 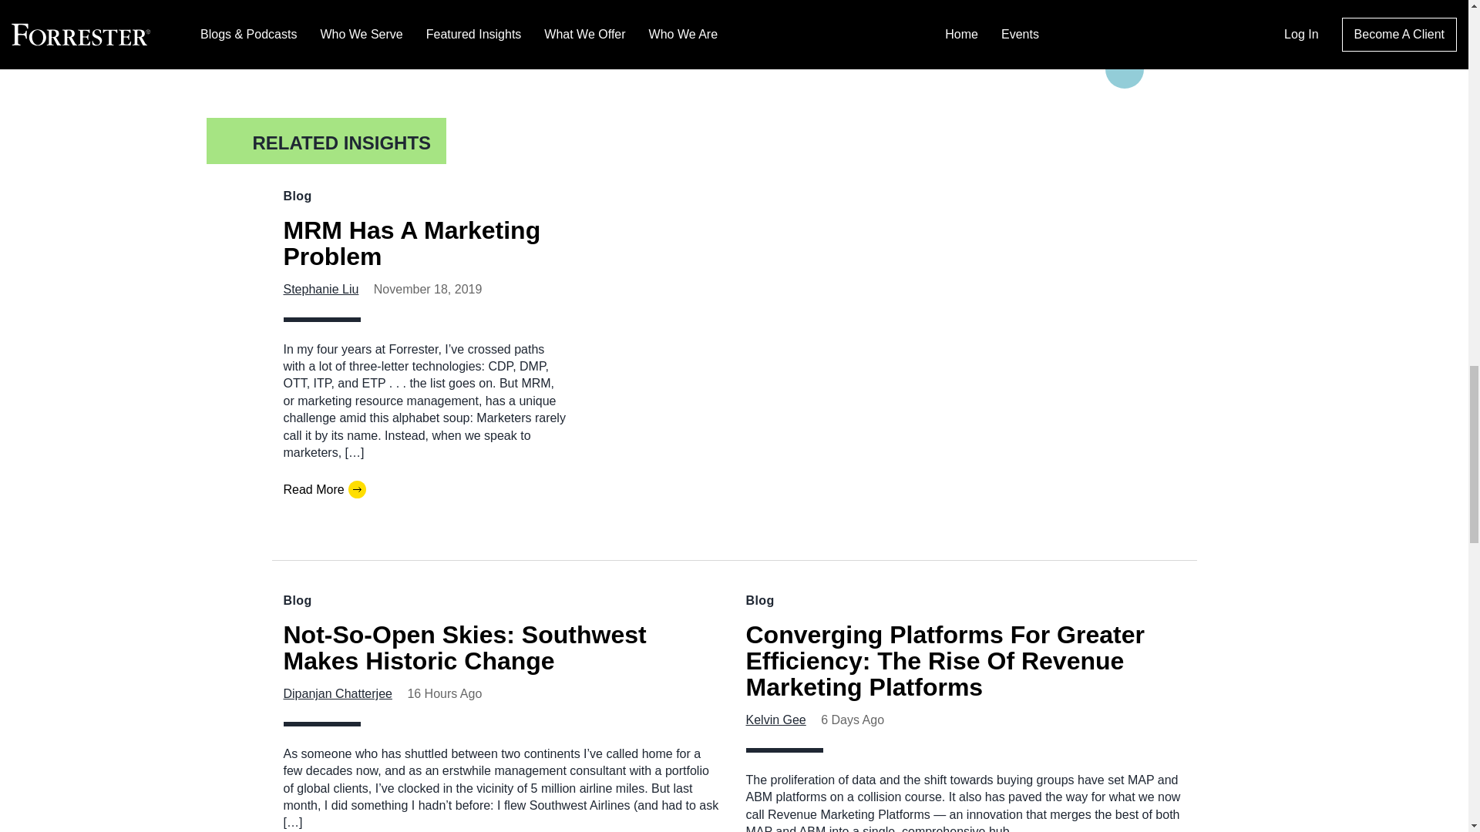 I want to click on Dipanjan Chatterjee, so click(x=338, y=693).